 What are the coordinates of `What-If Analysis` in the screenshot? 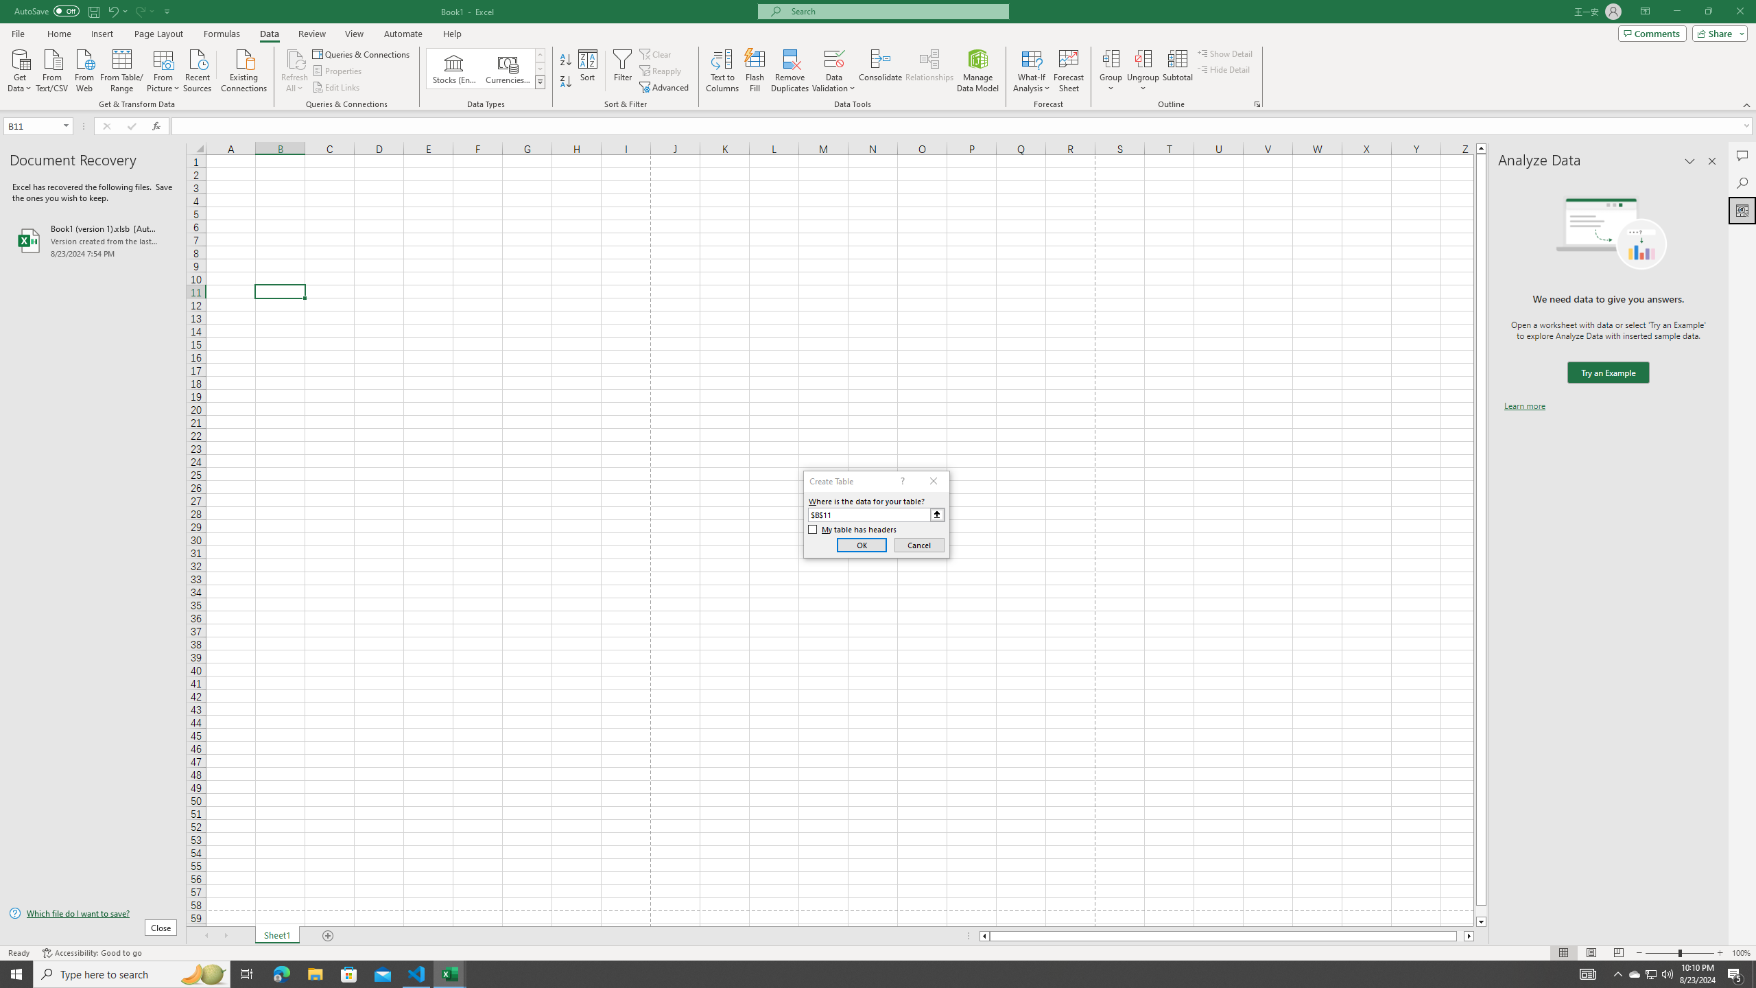 It's located at (1032, 71).